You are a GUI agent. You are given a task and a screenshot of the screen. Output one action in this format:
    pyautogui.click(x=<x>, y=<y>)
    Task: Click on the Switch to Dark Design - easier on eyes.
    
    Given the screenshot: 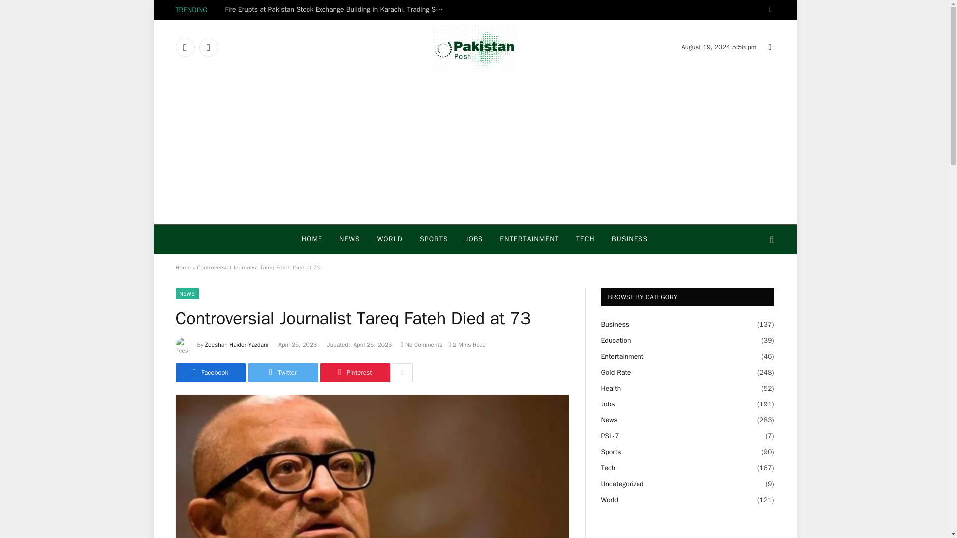 What is the action you would take?
    pyautogui.click(x=769, y=10)
    